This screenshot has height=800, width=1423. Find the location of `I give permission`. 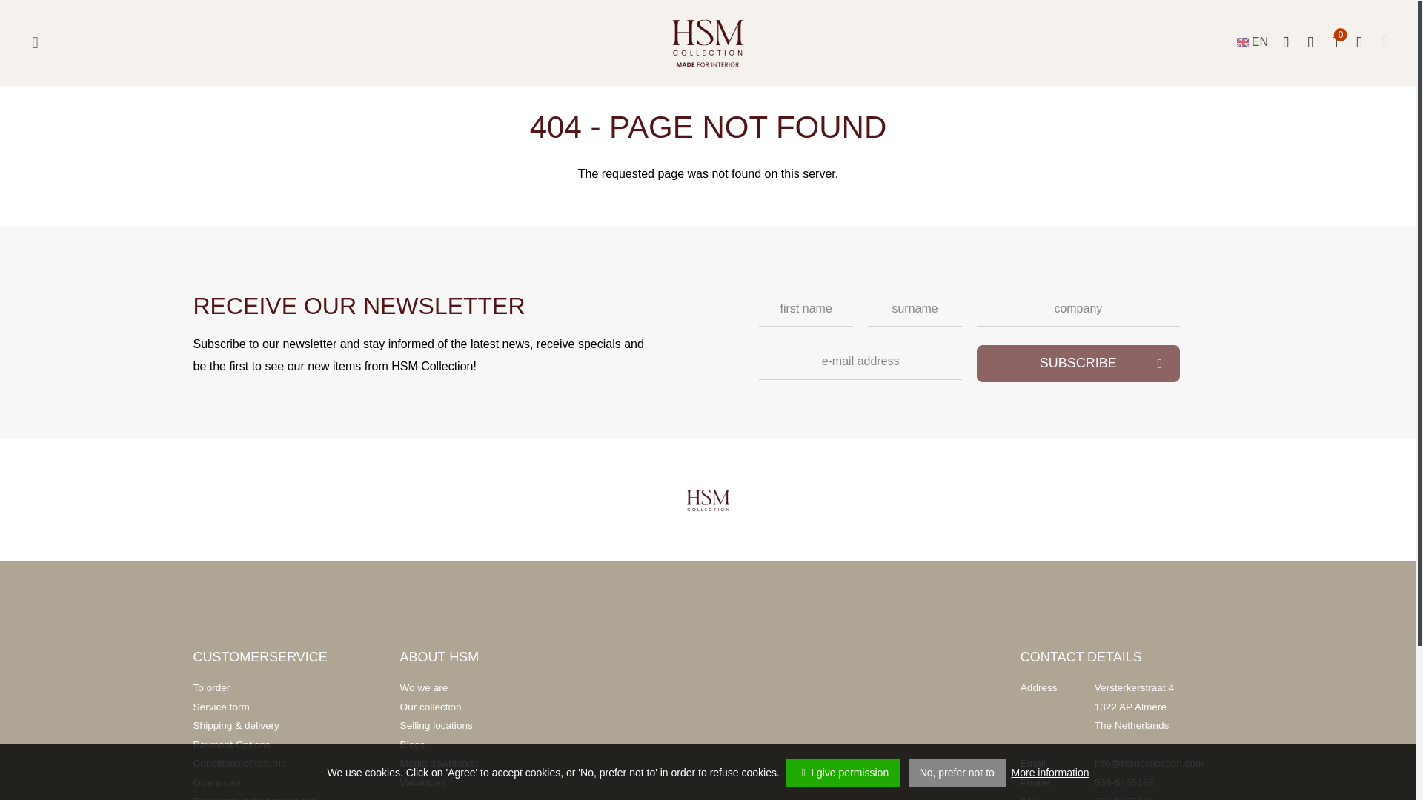

I give permission is located at coordinates (842, 772).